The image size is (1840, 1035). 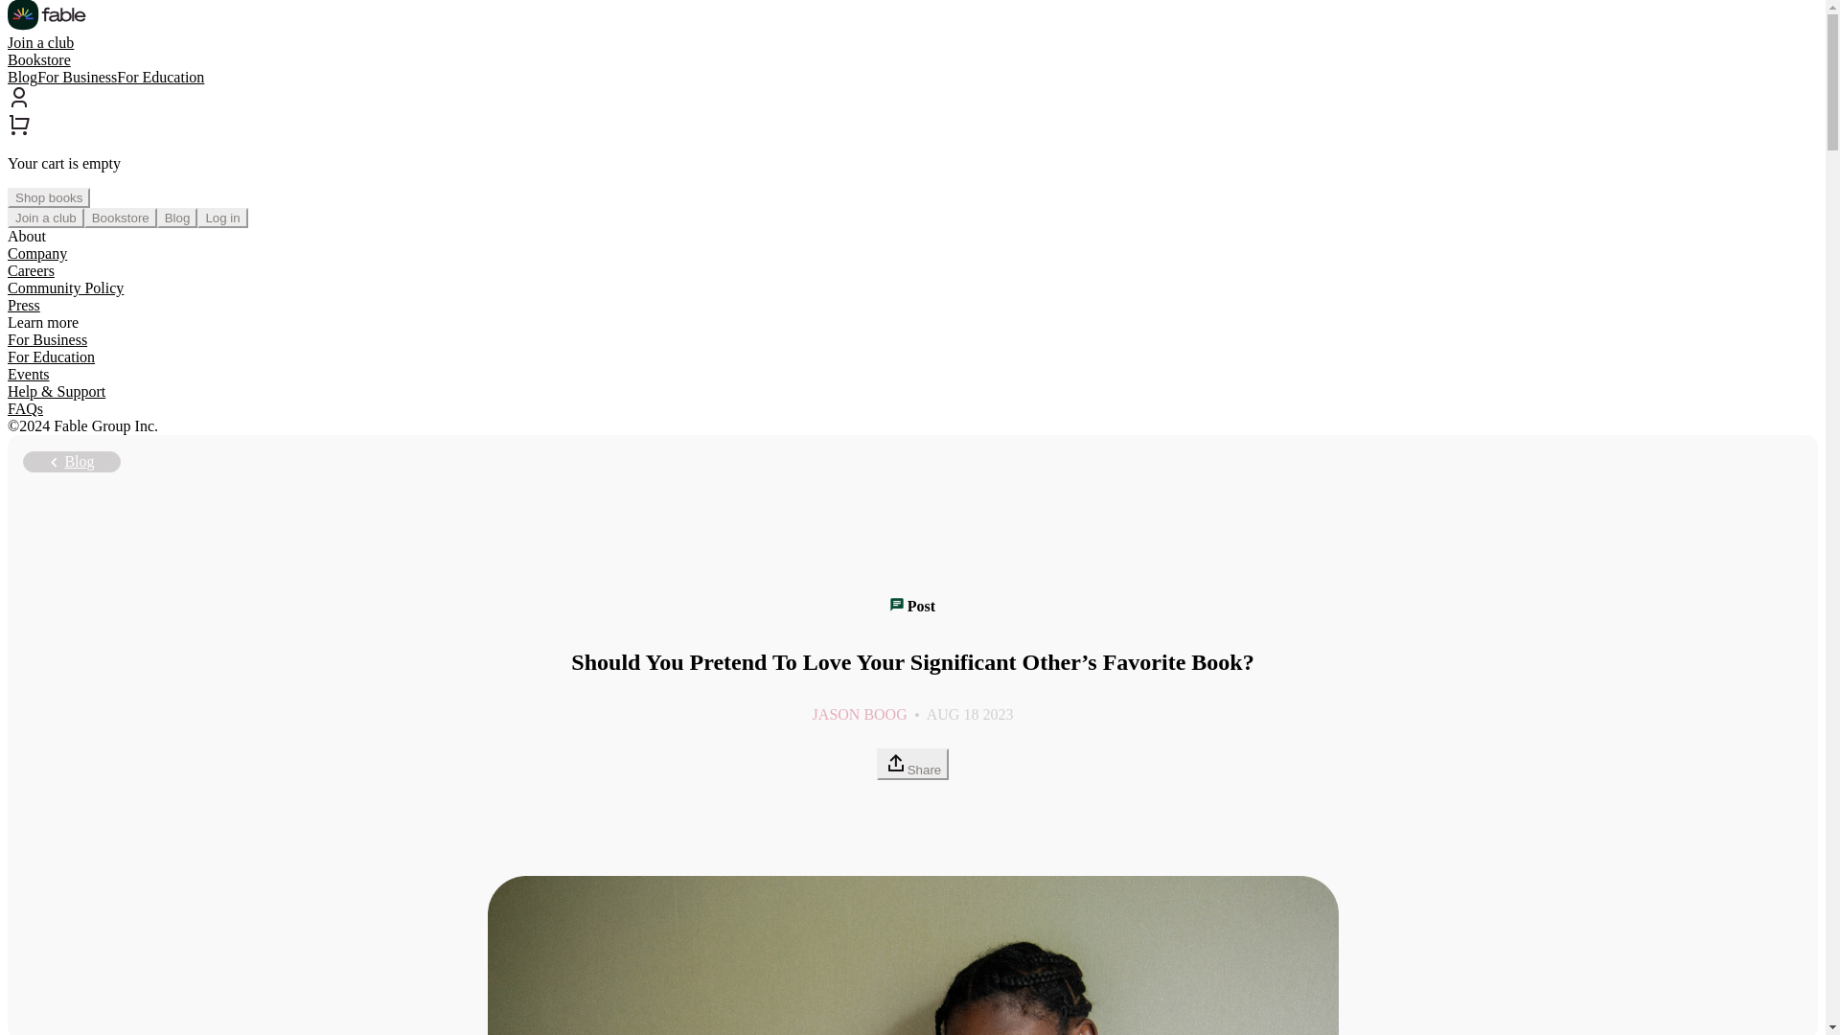 I want to click on Press, so click(x=23, y=305).